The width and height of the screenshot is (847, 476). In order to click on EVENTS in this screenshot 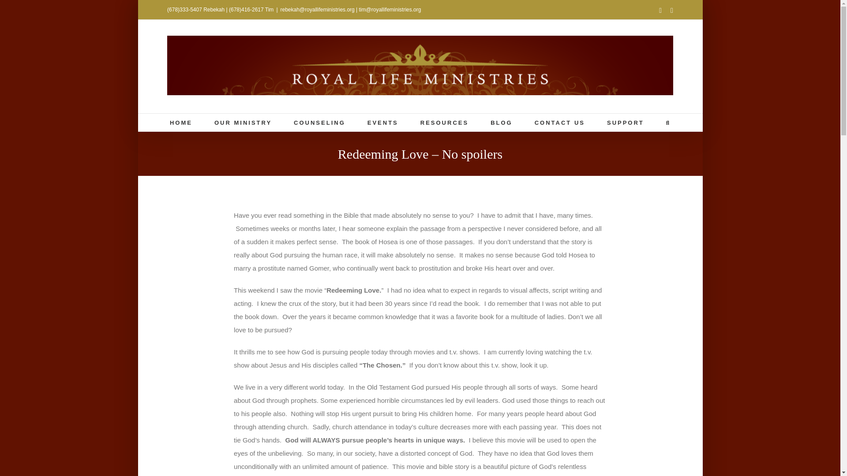, I will do `click(383, 123)`.